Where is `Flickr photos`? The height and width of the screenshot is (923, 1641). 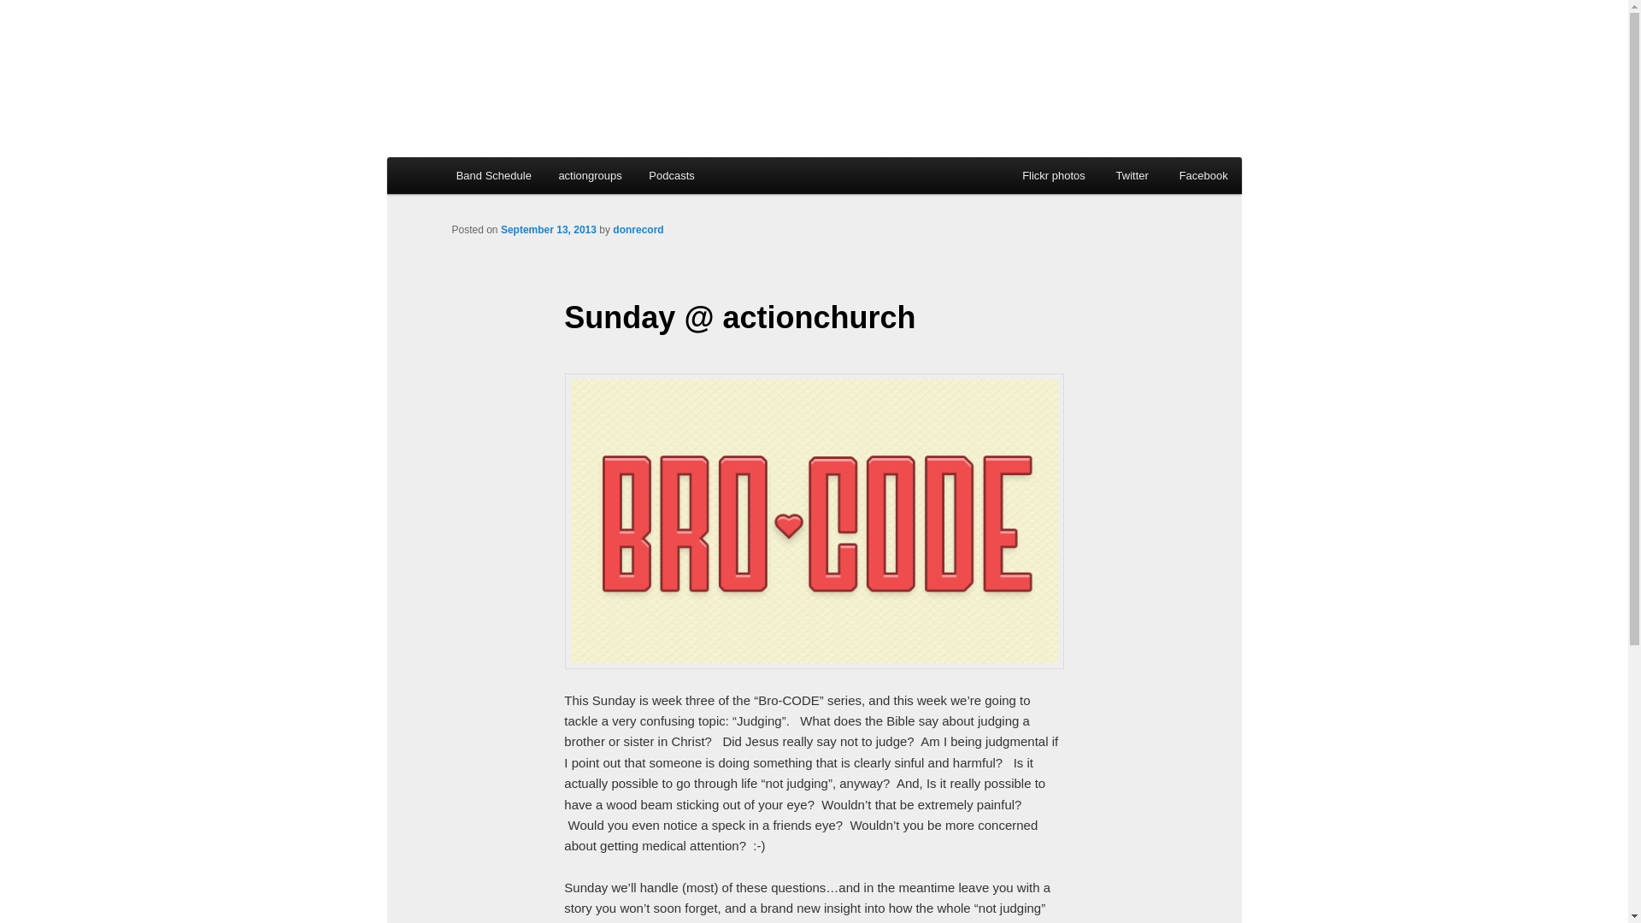 Flickr photos is located at coordinates (1060, 174).